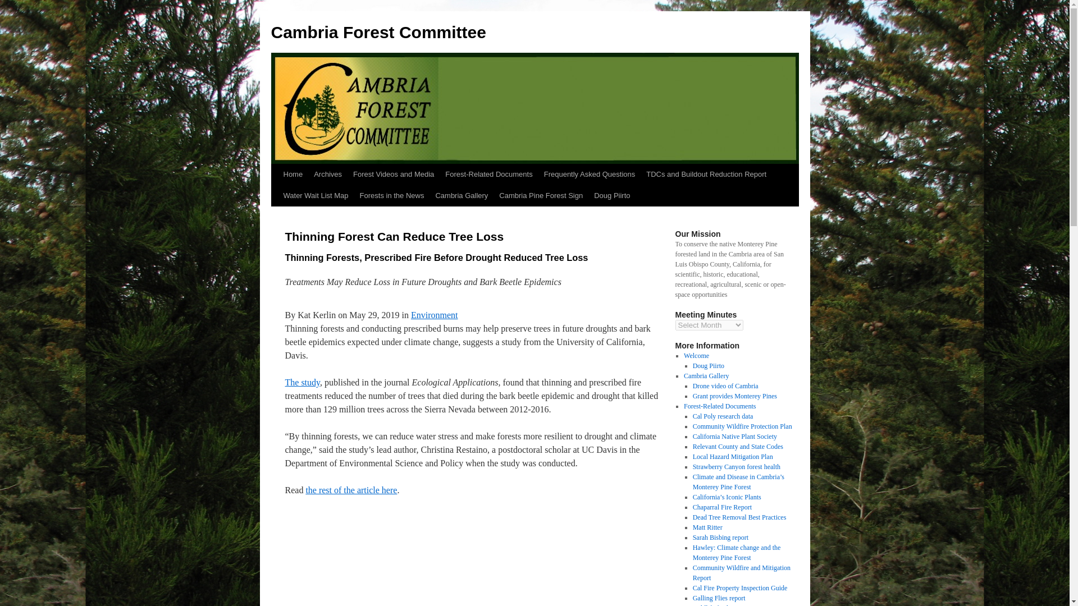  I want to click on Cambria Forest Committee, so click(378, 33).